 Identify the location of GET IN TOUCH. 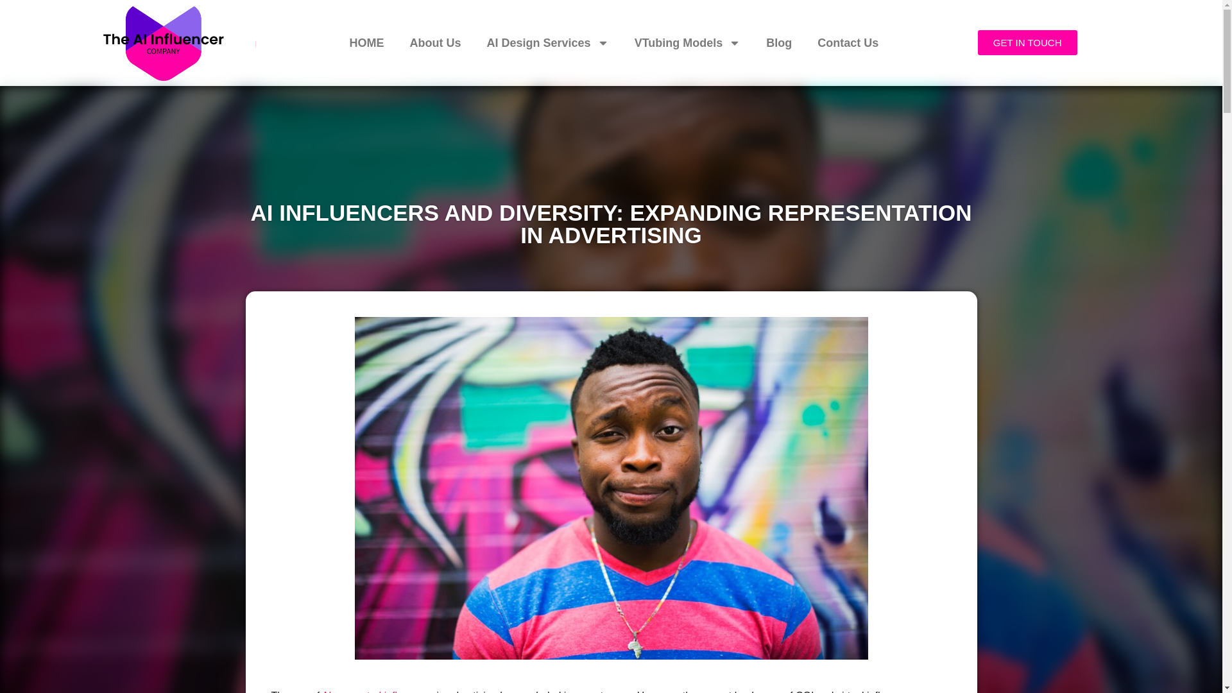
(1027, 42).